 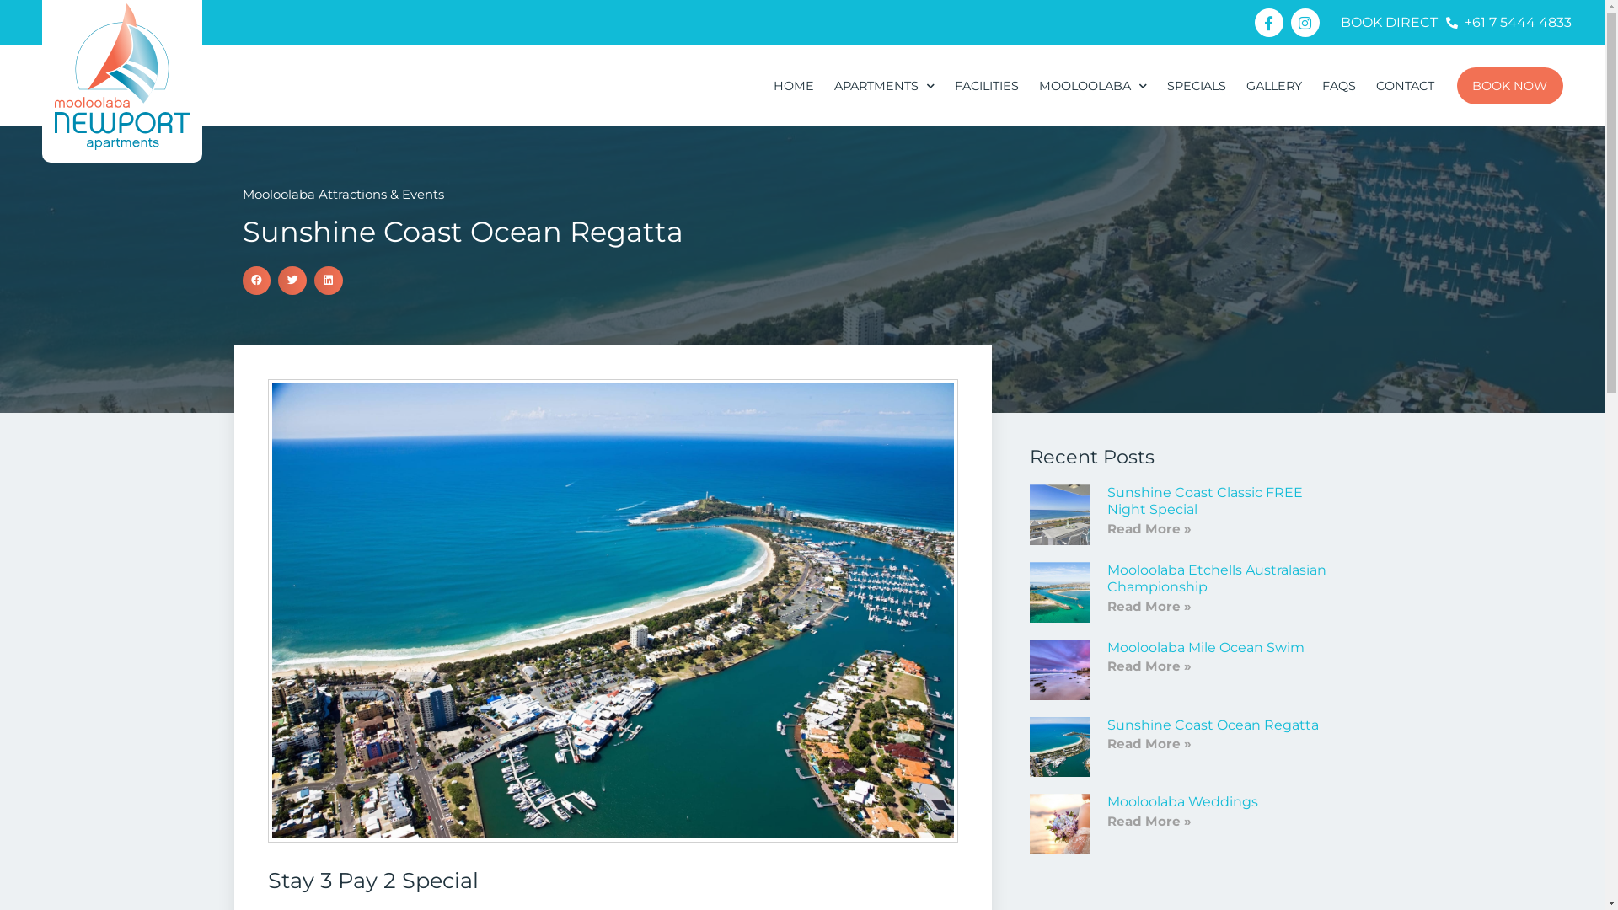 I want to click on Sunshine Coast Ocean Regatta, so click(x=1213, y=725).